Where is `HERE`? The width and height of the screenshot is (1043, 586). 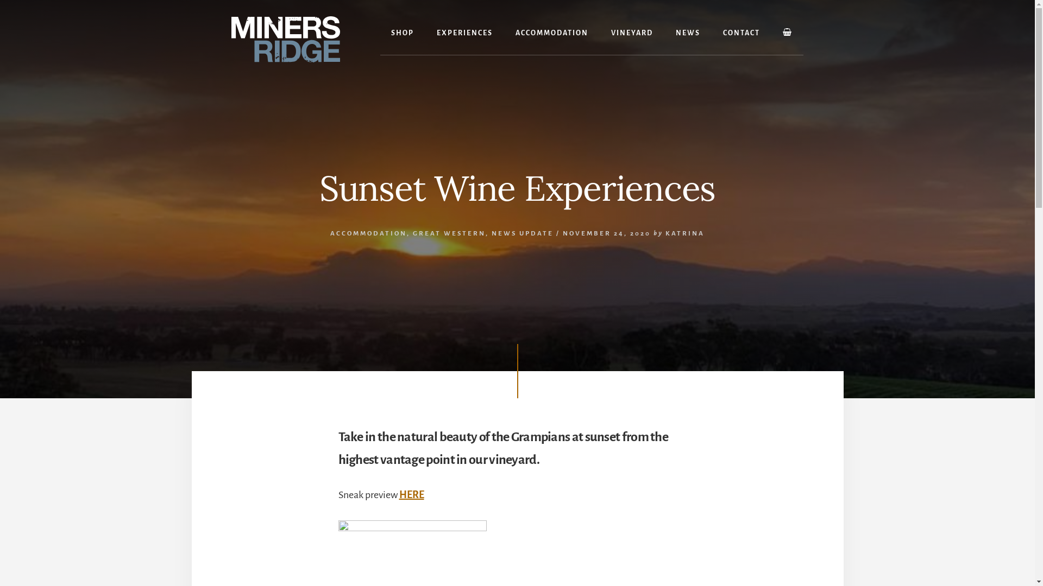 HERE is located at coordinates (411, 495).